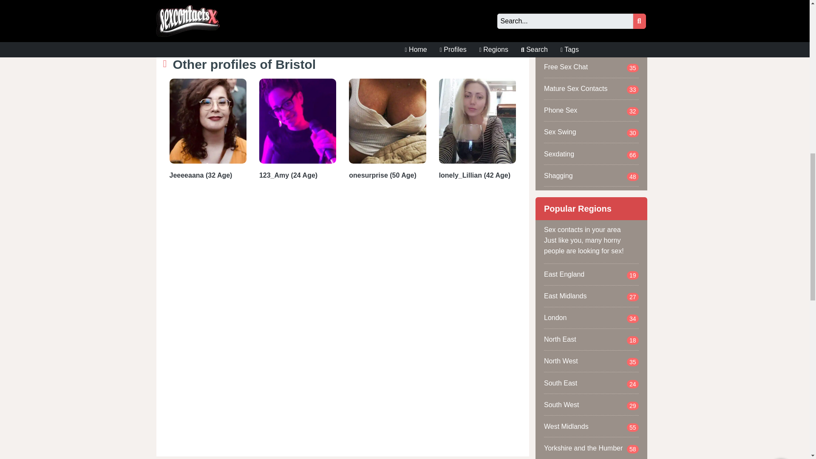 Image resolution: width=816 pixels, height=459 pixels. What do you see at coordinates (474, 9) in the screenshot?
I see `Contact busybreeze right now` at bounding box center [474, 9].